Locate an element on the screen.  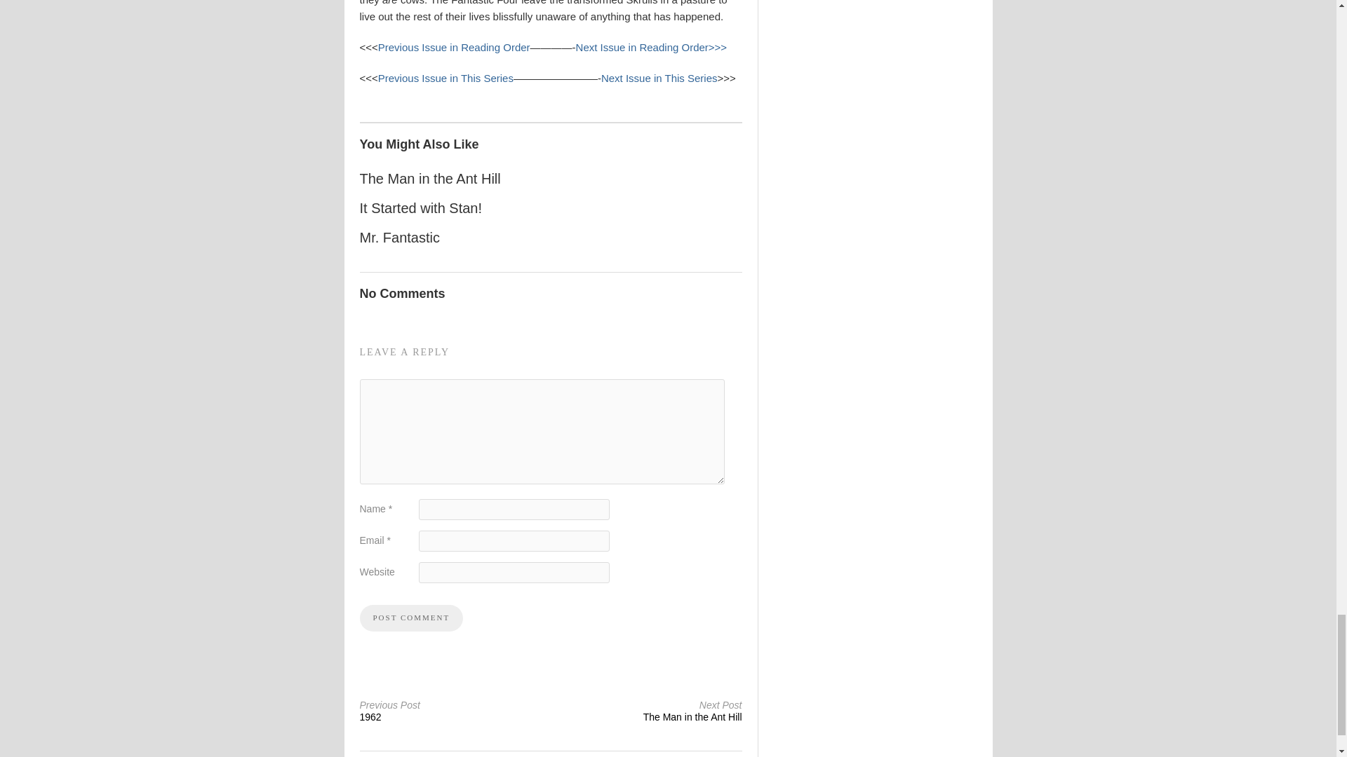
The Man in the Ant Hill is located at coordinates (429, 178).